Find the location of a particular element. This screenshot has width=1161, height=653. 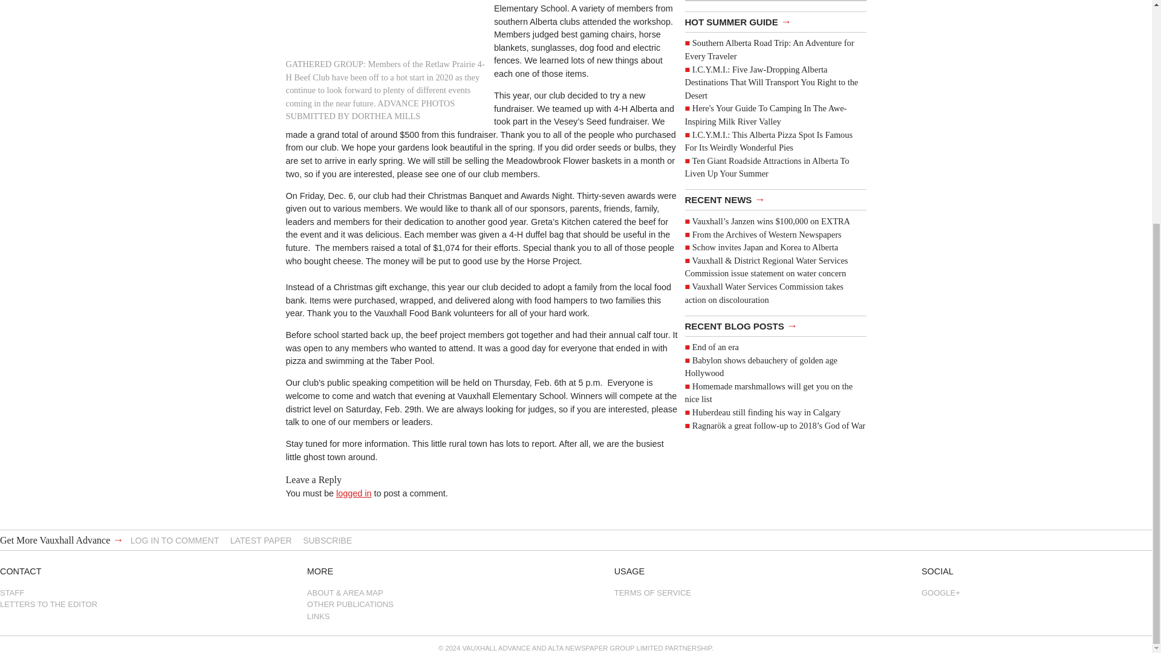

Schow invites Japan and Korea to Alberta is located at coordinates (765, 247).